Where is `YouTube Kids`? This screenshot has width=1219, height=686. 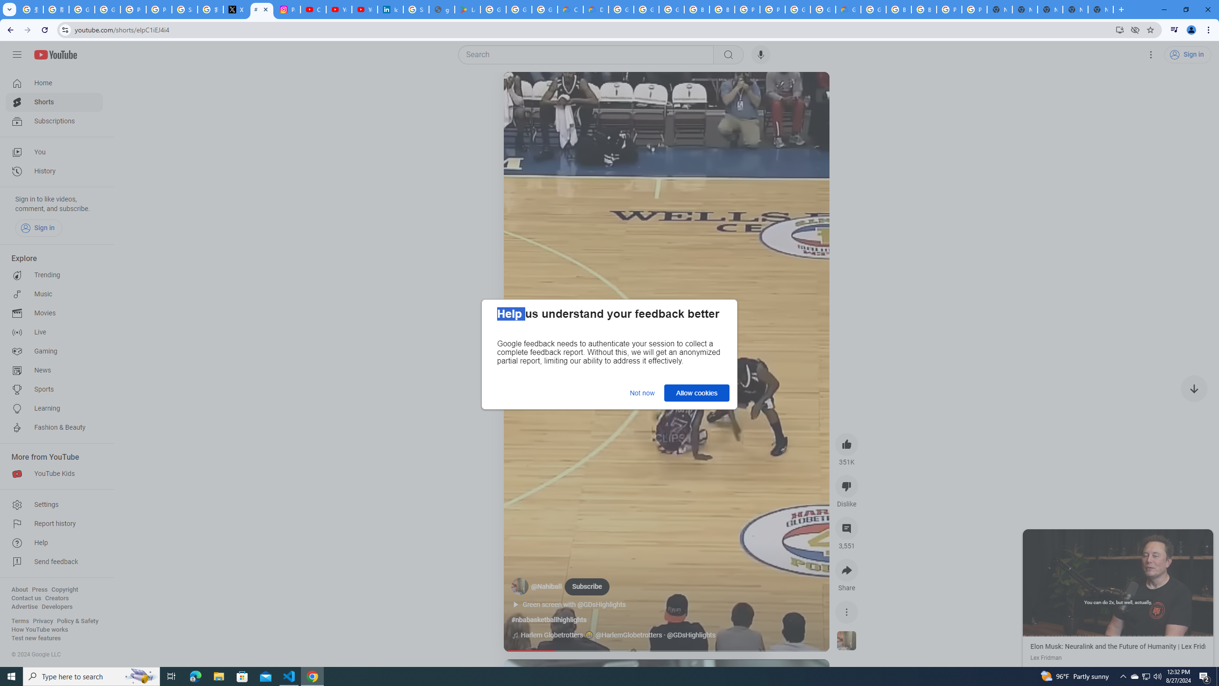 YouTube Kids is located at coordinates (54, 474).